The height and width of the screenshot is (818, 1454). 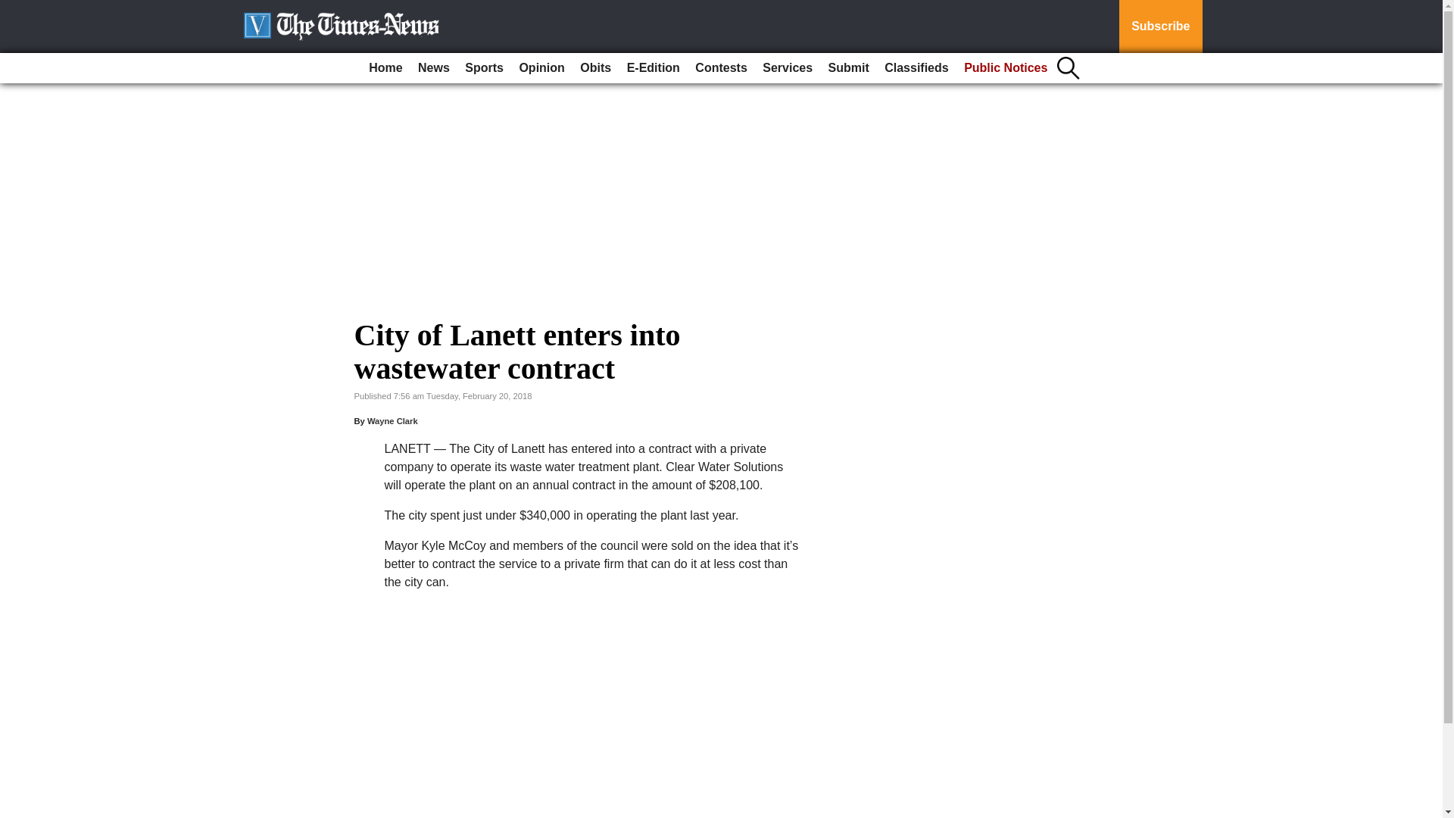 I want to click on Services, so click(x=787, y=68).